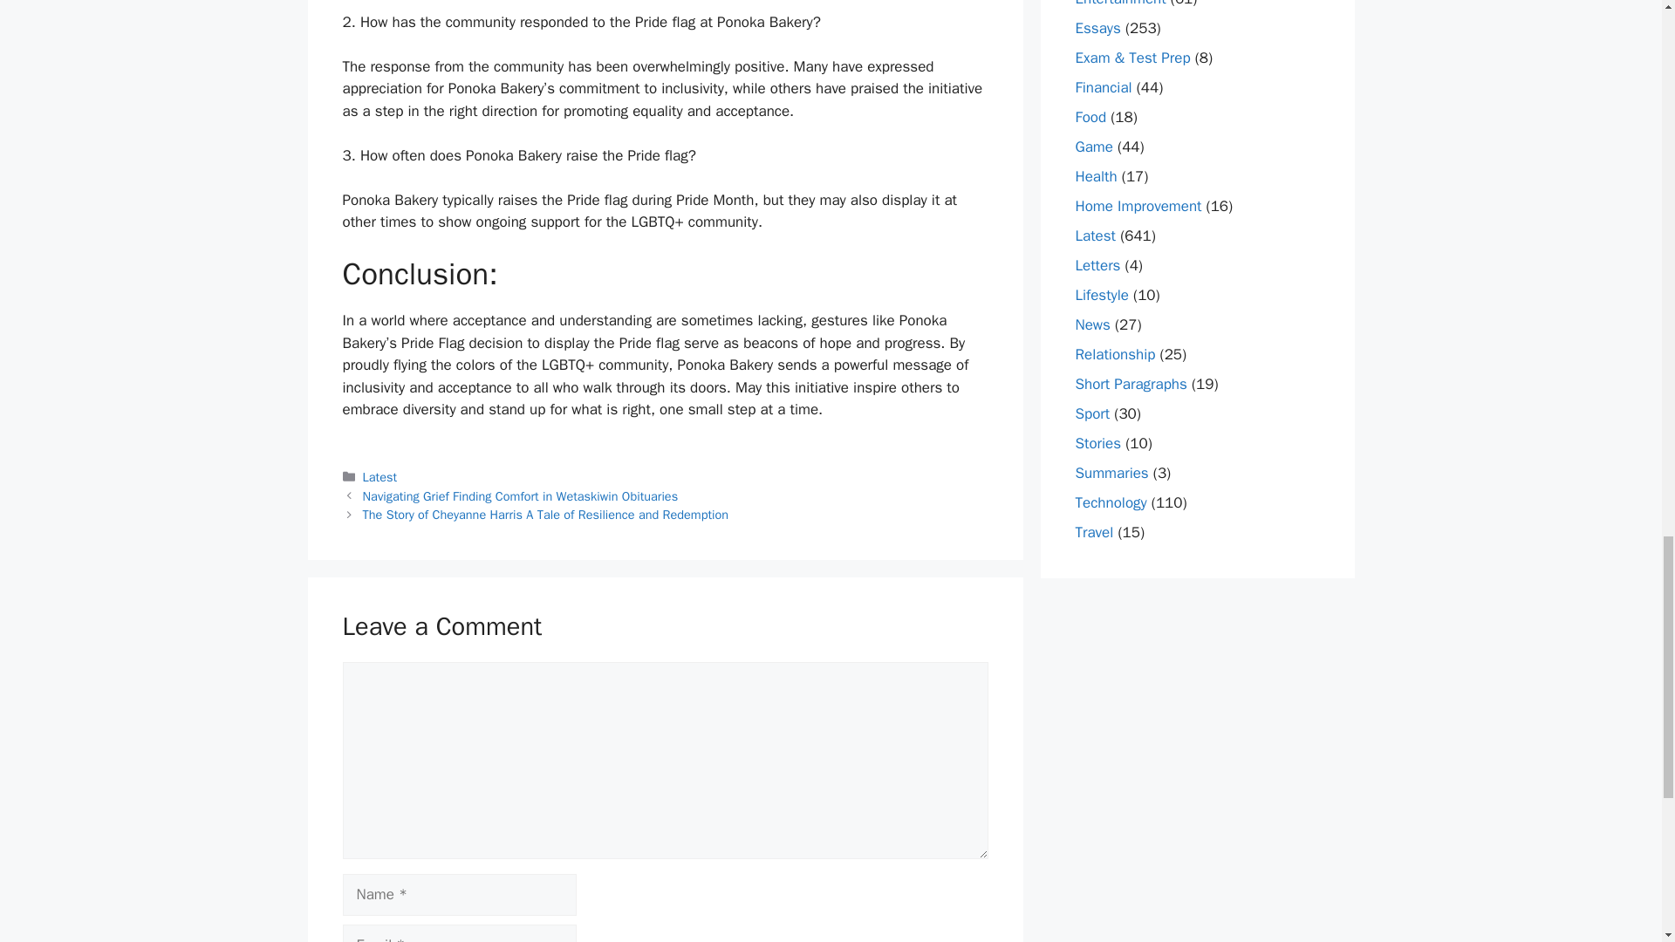  I want to click on Financial, so click(1103, 87).